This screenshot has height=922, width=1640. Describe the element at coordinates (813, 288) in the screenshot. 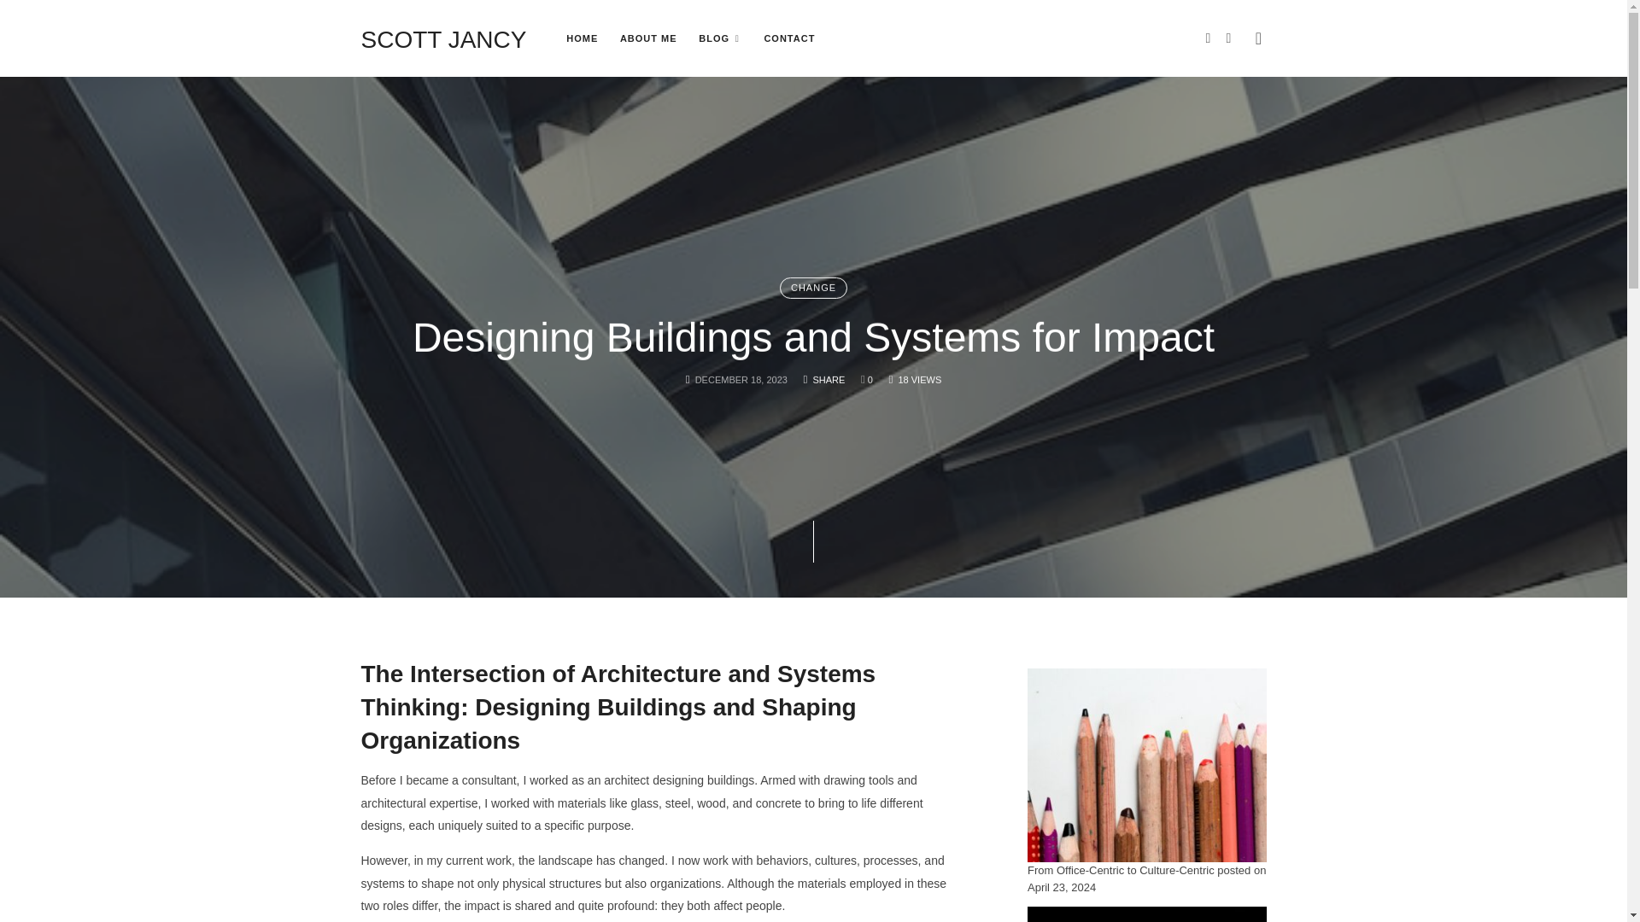

I see `CONTACT` at that location.